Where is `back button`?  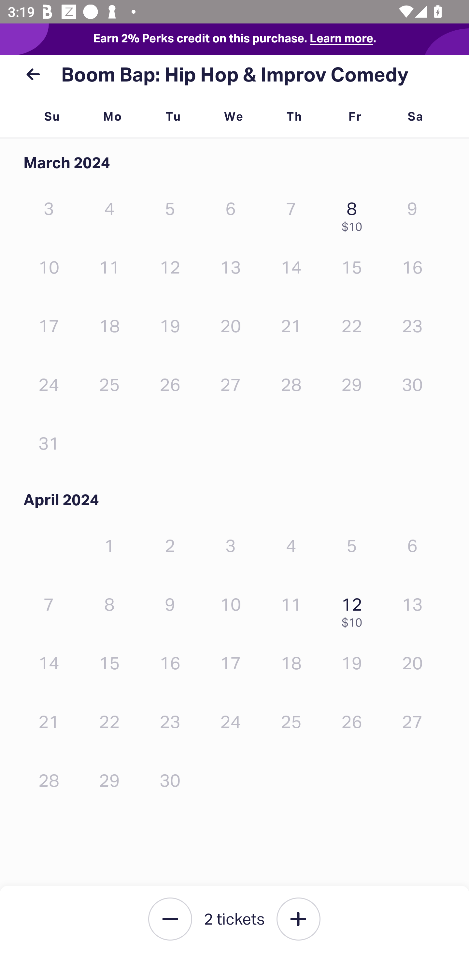
back button is located at coordinates (33, 74).